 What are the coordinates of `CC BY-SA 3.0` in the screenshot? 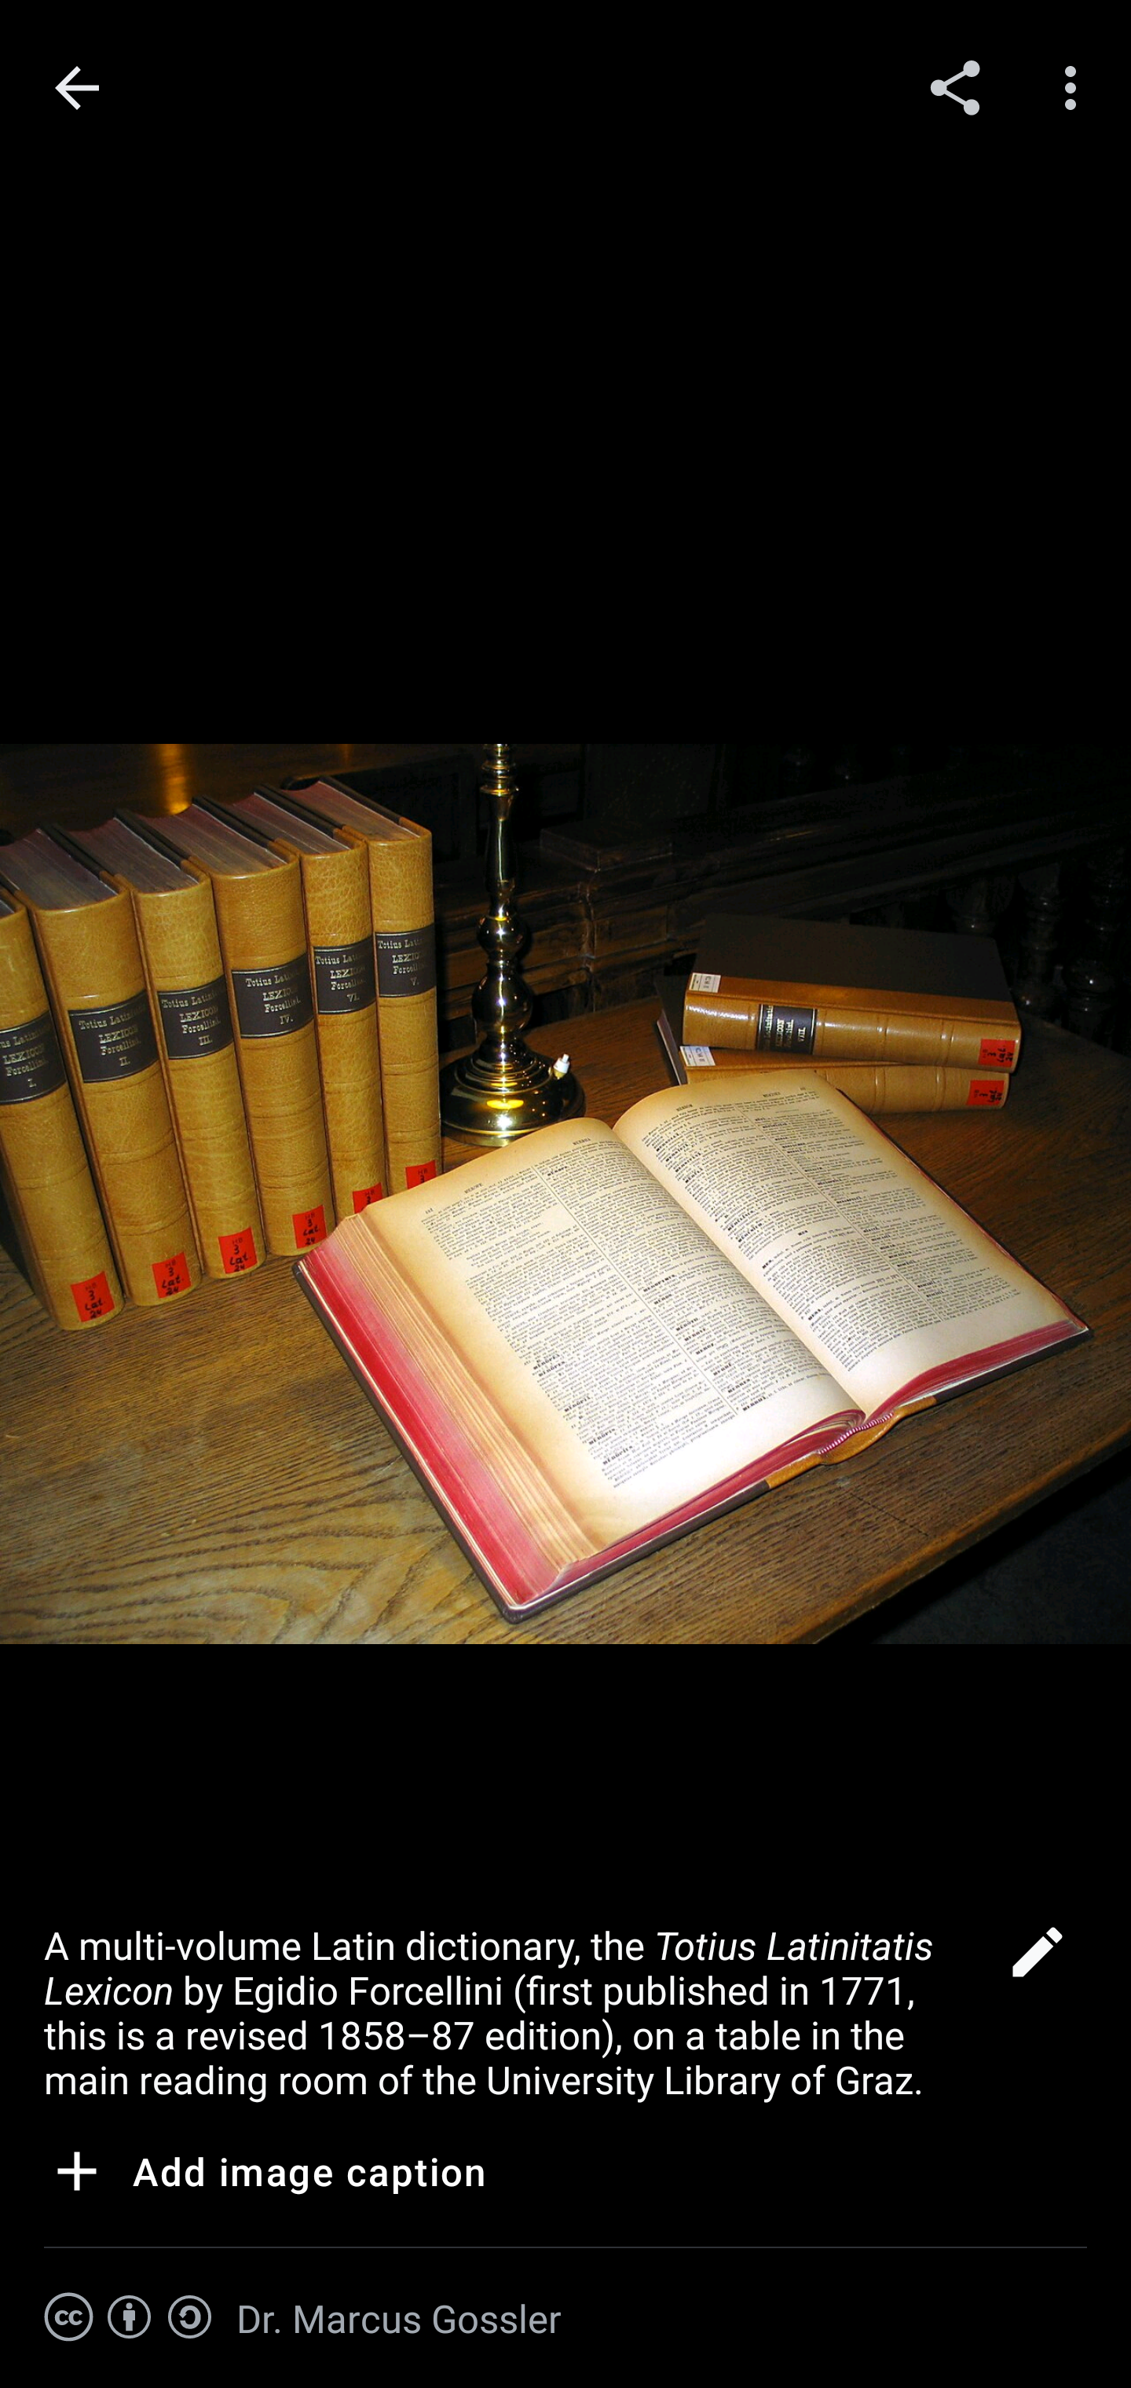 It's located at (129, 2317).